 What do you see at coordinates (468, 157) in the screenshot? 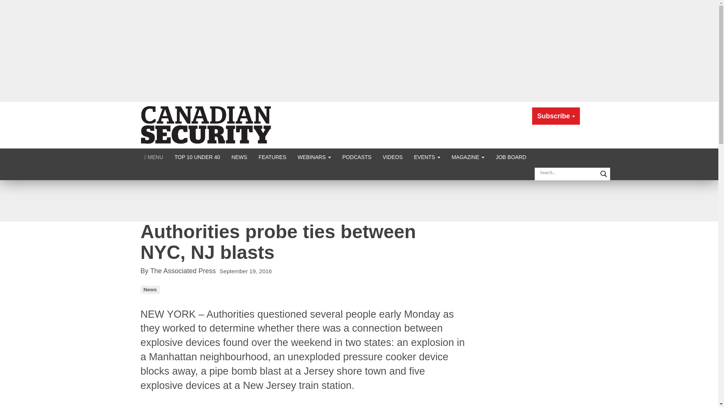
I see `MAGAZINE` at bounding box center [468, 157].